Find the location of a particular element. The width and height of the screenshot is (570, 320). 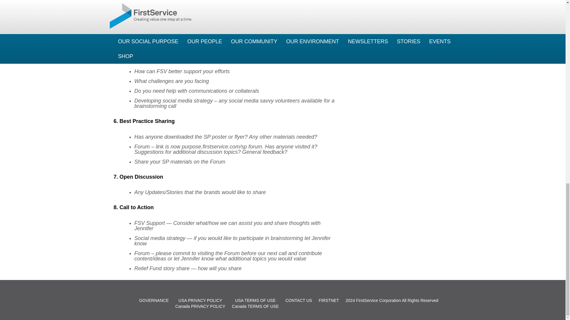

FirstService Corporation is located at coordinates (378, 300).